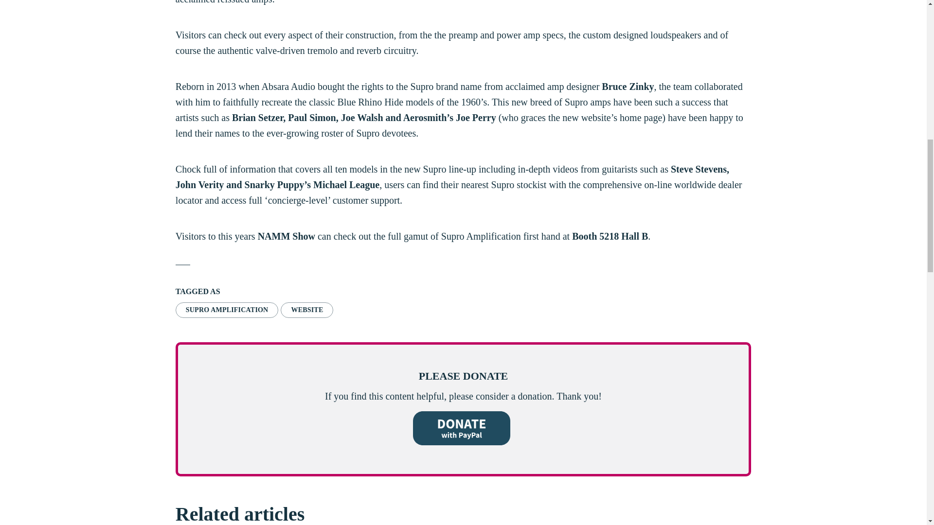 Image resolution: width=934 pixels, height=525 pixels. Describe the element at coordinates (711, 24) in the screenshot. I see `Add comment` at that location.